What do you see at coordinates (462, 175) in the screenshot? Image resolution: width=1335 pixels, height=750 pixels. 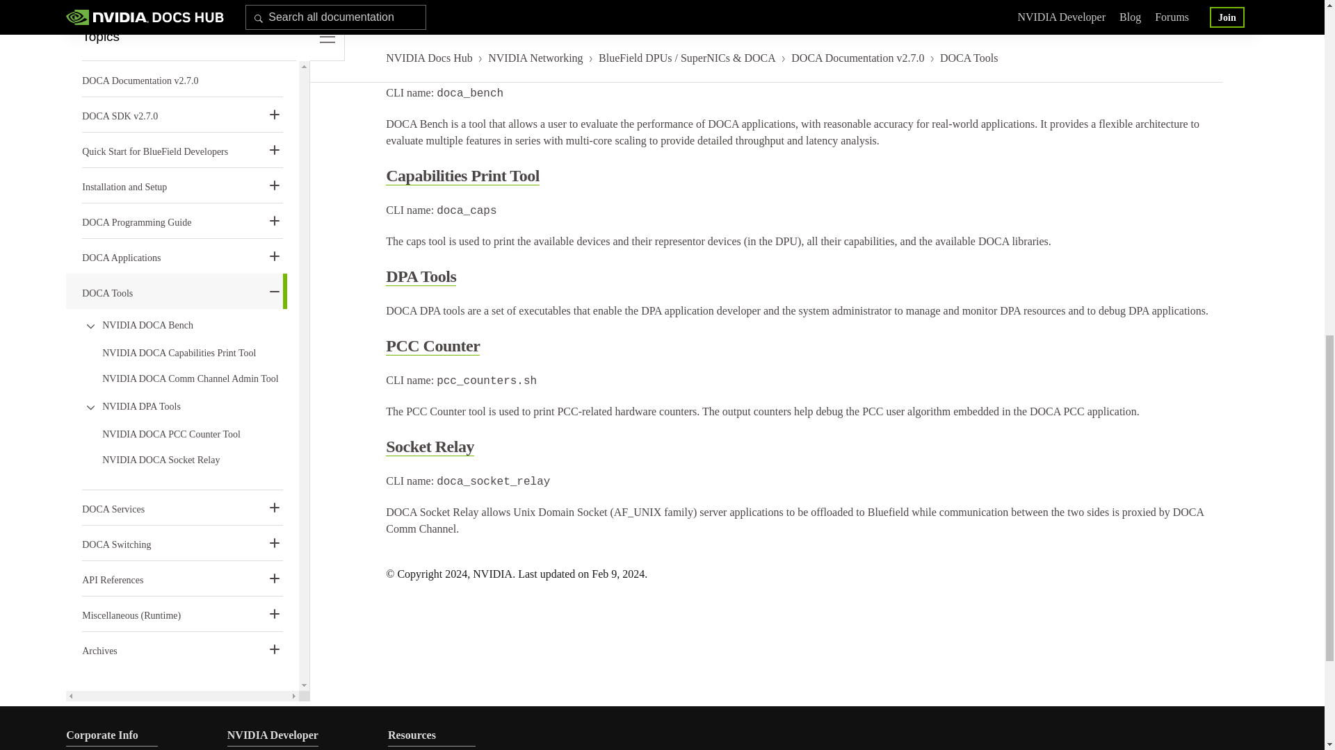 I see `Capabilities Print Tool` at bounding box center [462, 175].